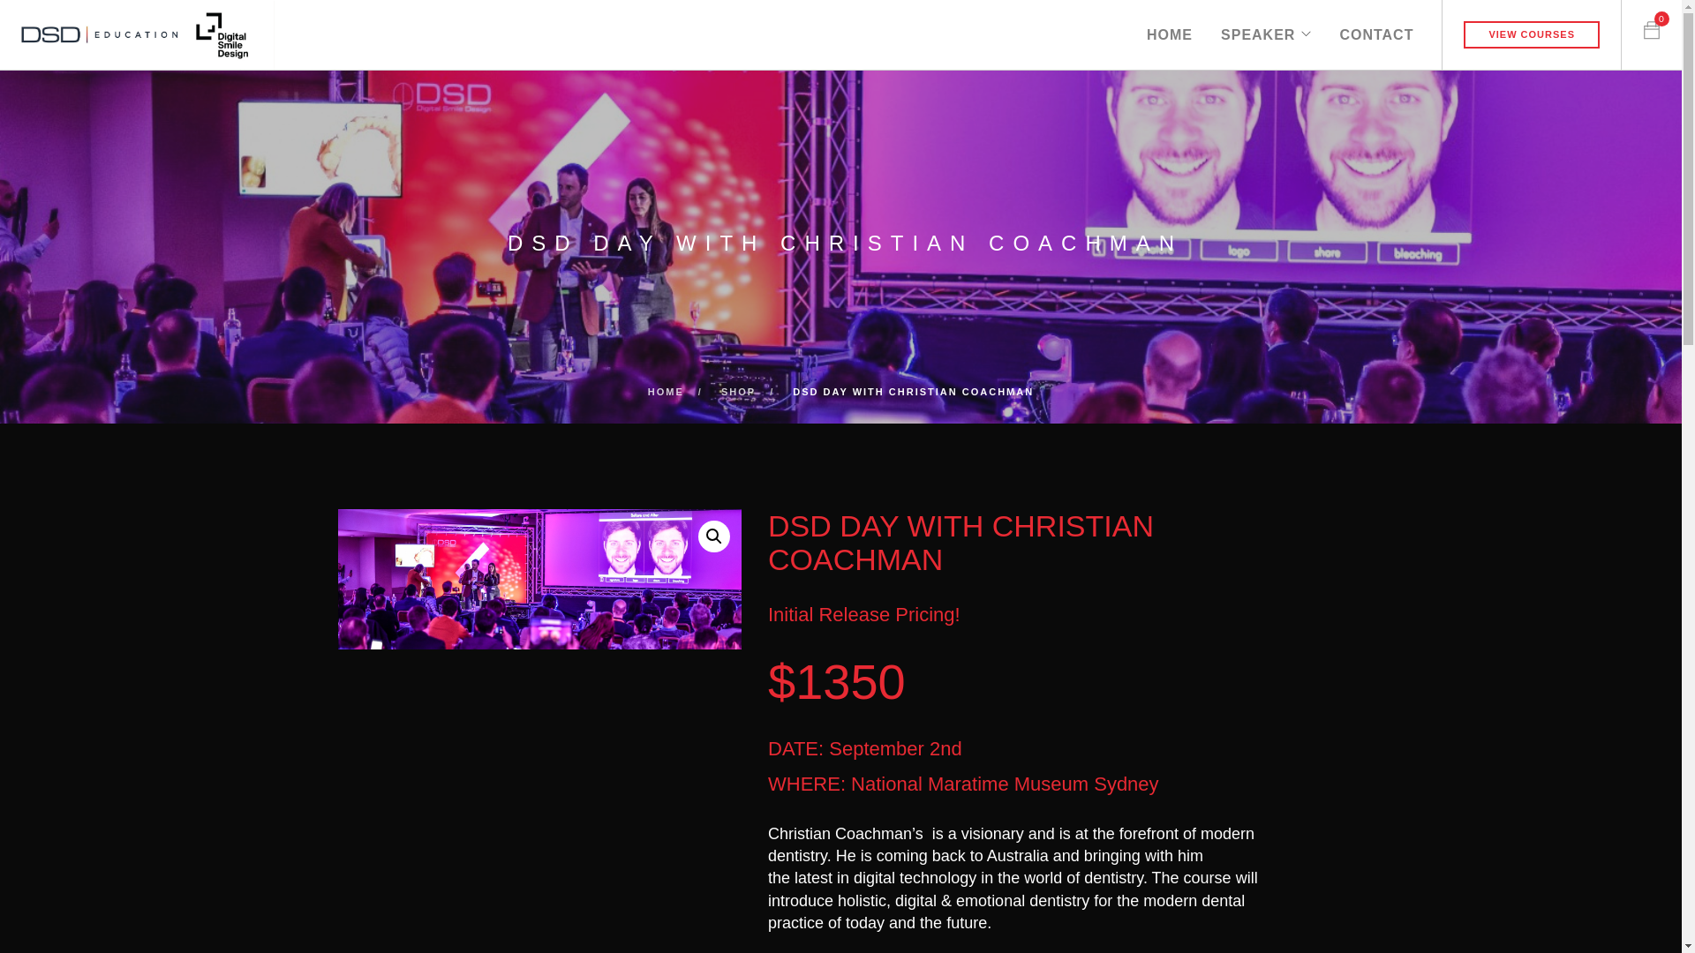  Describe the element at coordinates (738, 392) in the screenshot. I see `SHOP` at that location.